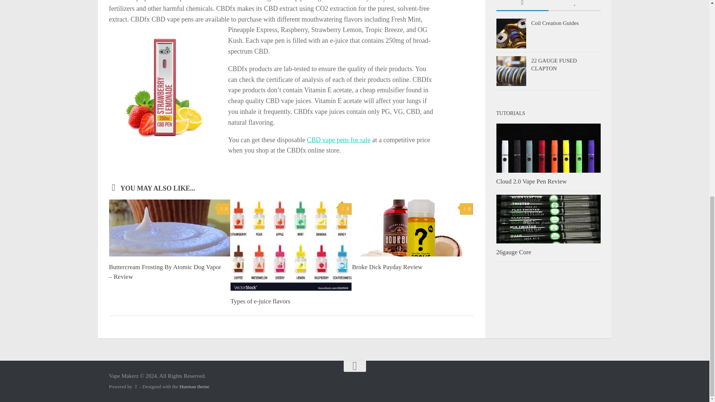 This screenshot has width=715, height=402. Describe the element at coordinates (260, 301) in the screenshot. I see `Types of e-juice flavors` at that location.